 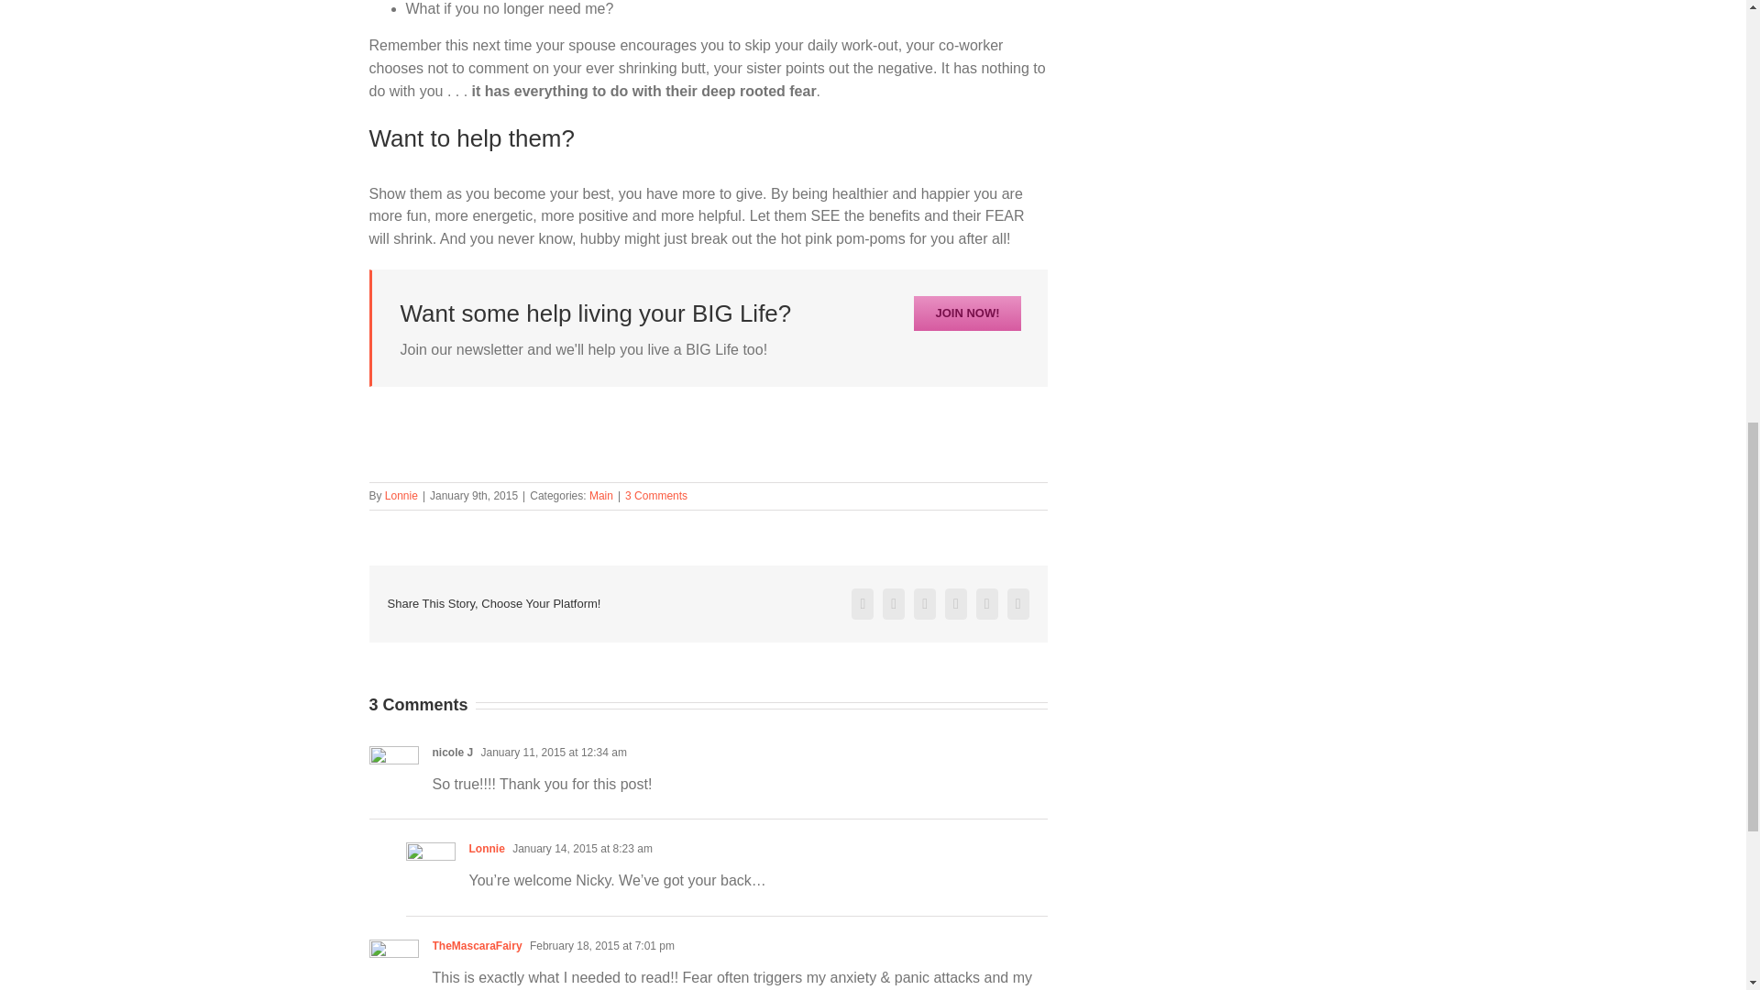 I want to click on Lonnie, so click(x=488, y=849).